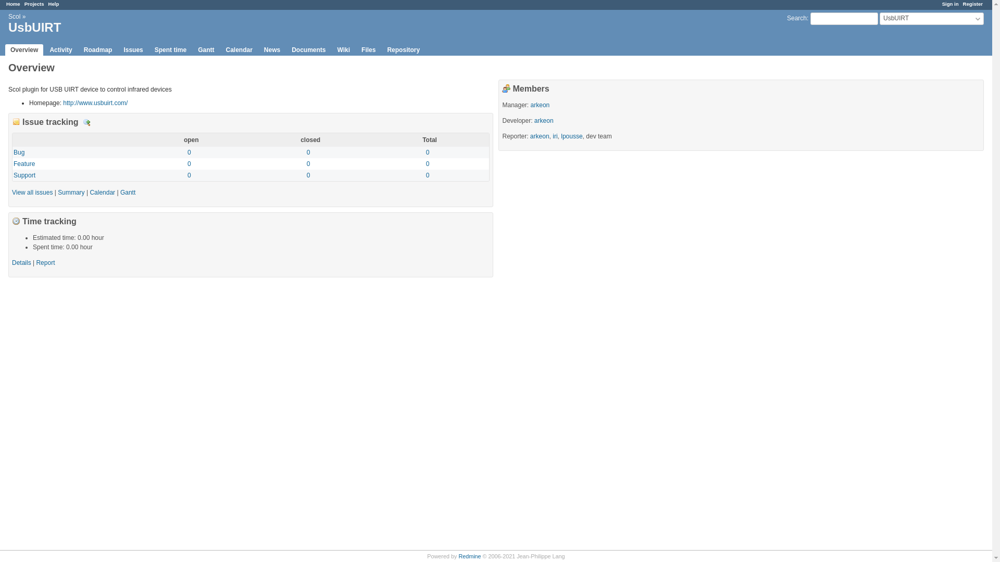 The width and height of the screenshot is (1000, 562). Describe the element at coordinates (308, 50) in the screenshot. I see `Documents` at that location.